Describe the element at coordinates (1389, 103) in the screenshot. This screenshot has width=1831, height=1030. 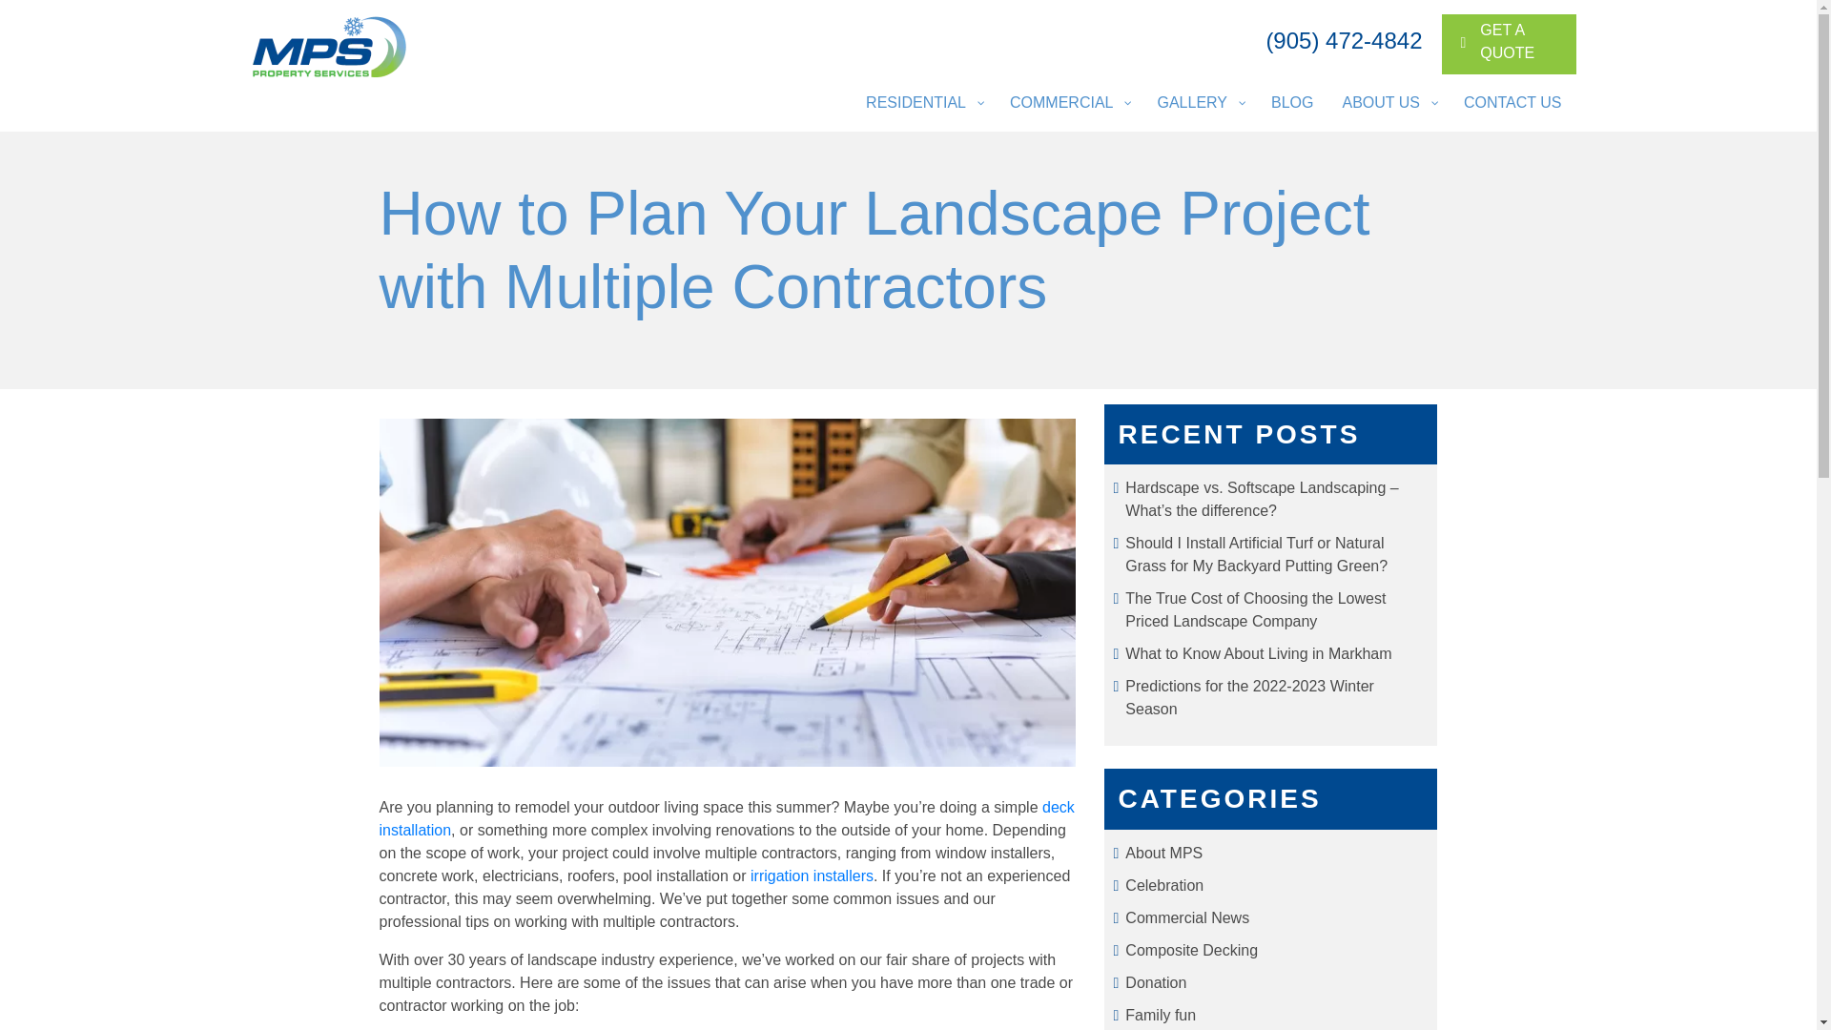
I see `ABOUT US` at that location.